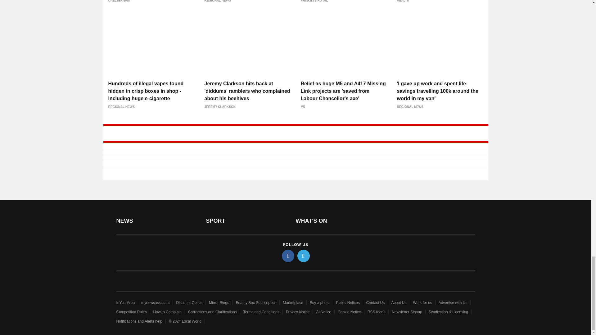  Describe the element at coordinates (304, 256) in the screenshot. I see `twitter` at that location.